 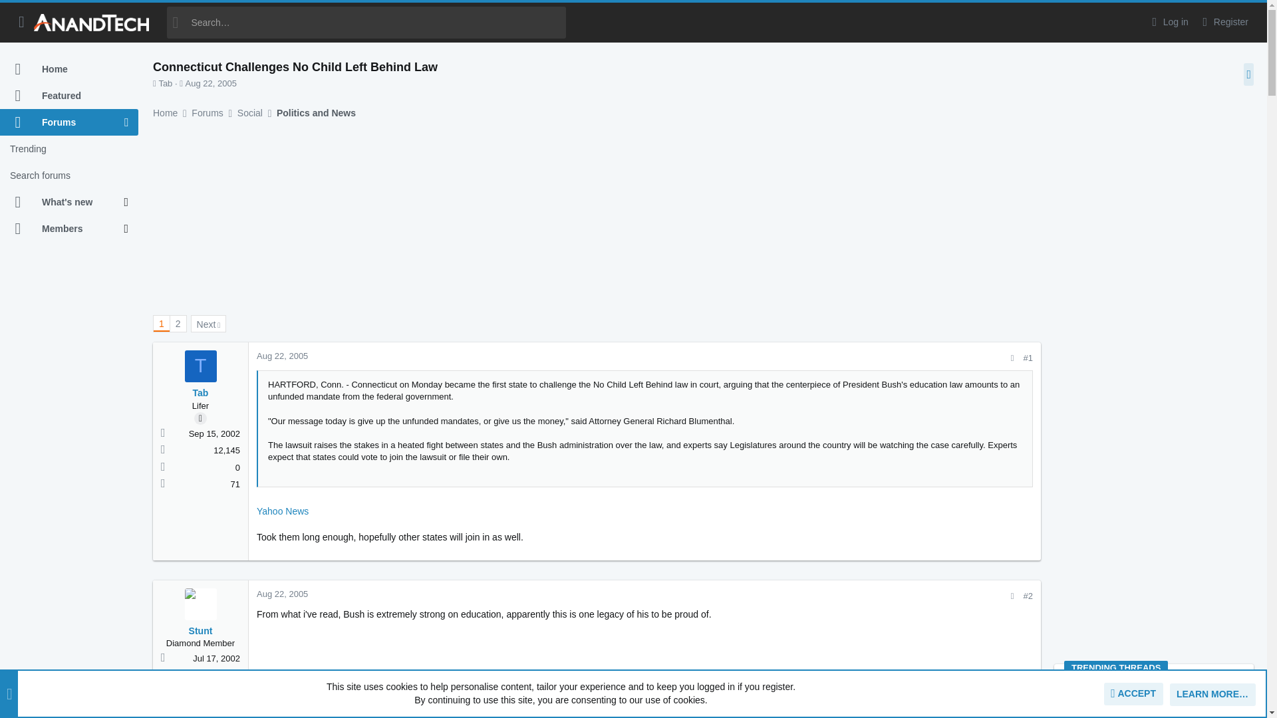 What do you see at coordinates (69, 176) in the screenshot?
I see `Search forums` at bounding box center [69, 176].